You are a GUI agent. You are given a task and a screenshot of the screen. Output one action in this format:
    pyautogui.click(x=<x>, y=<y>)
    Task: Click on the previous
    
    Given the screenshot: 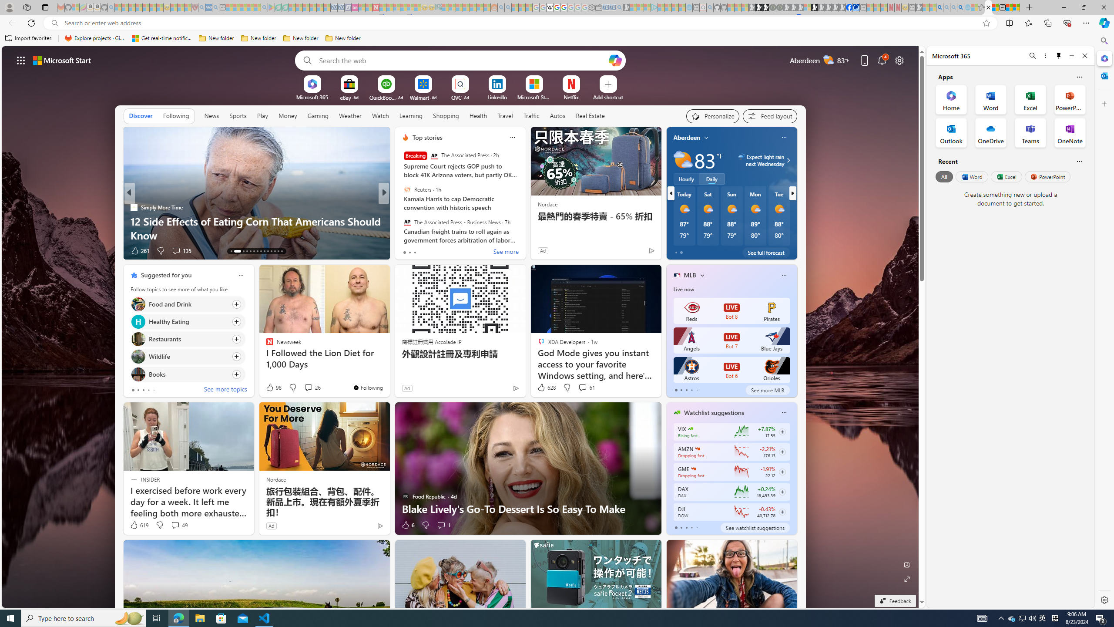 What is the action you would take?
    pyautogui.click(x=670, y=193)
    